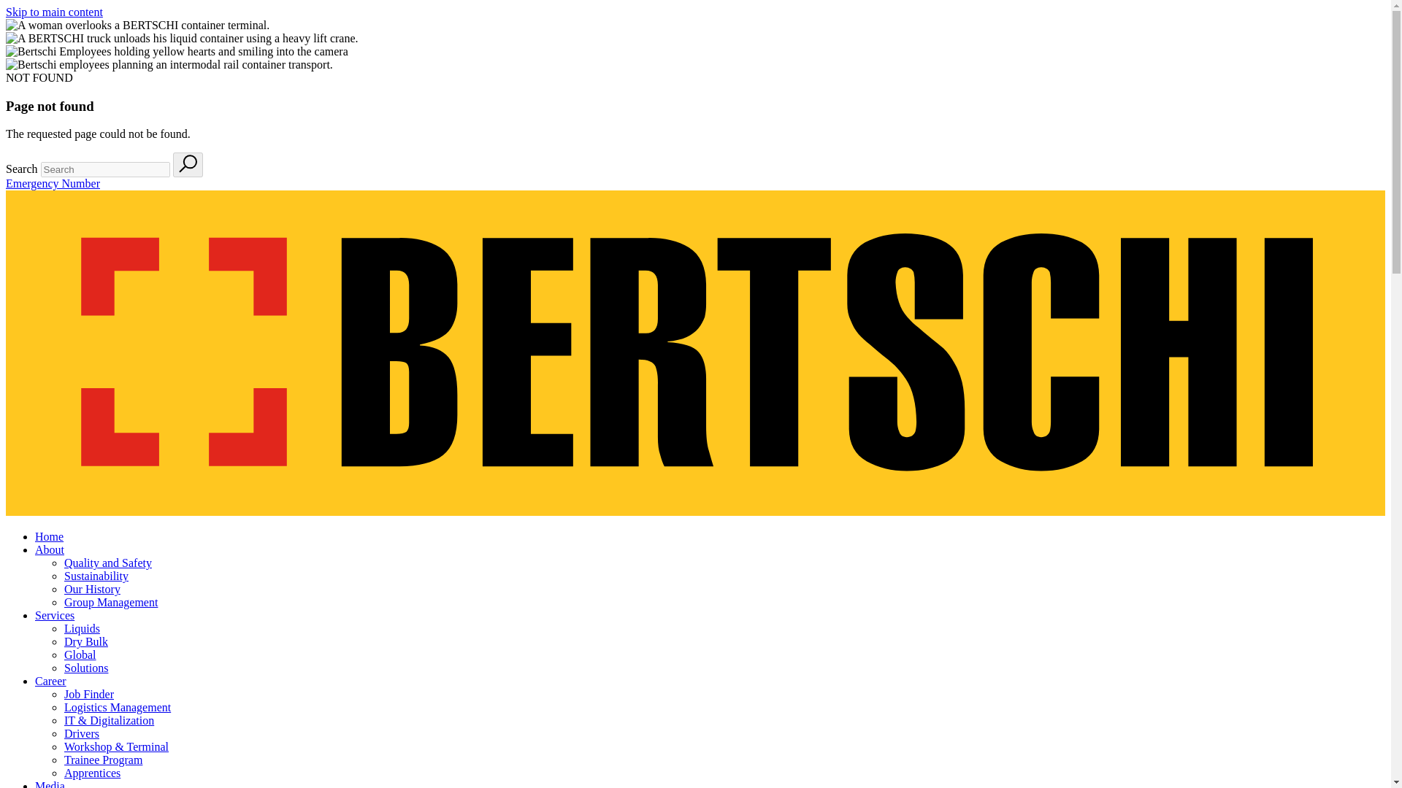 The width and height of the screenshot is (1402, 788). What do you see at coordinates (50, 550) in the screenshot?
I see `About` at bounding box center [50, 550].